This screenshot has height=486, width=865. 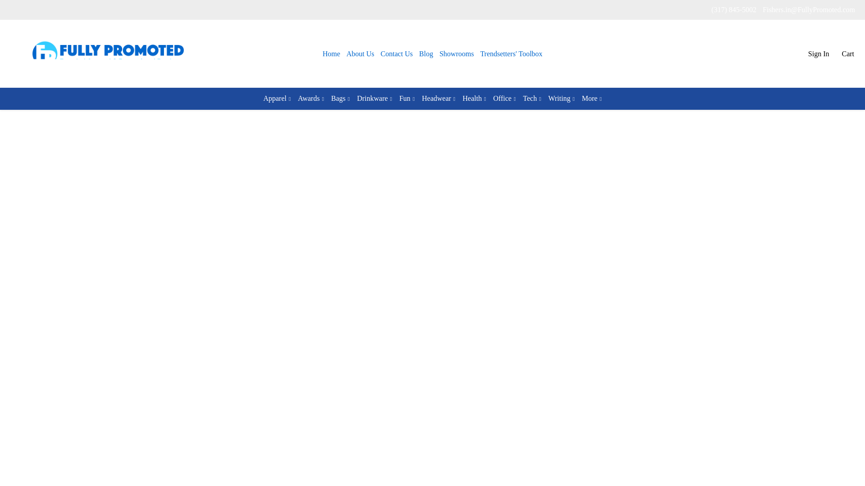 I want to click on Blog, so click(x=426, y=54).